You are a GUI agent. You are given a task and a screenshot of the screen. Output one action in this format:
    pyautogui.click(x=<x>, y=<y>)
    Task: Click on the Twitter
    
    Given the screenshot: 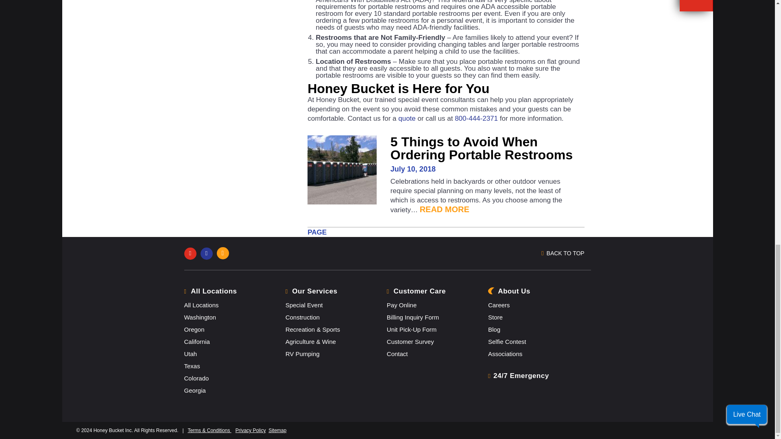 What is the action you would take?
    pyautogui.click(x=208, y=253)
    